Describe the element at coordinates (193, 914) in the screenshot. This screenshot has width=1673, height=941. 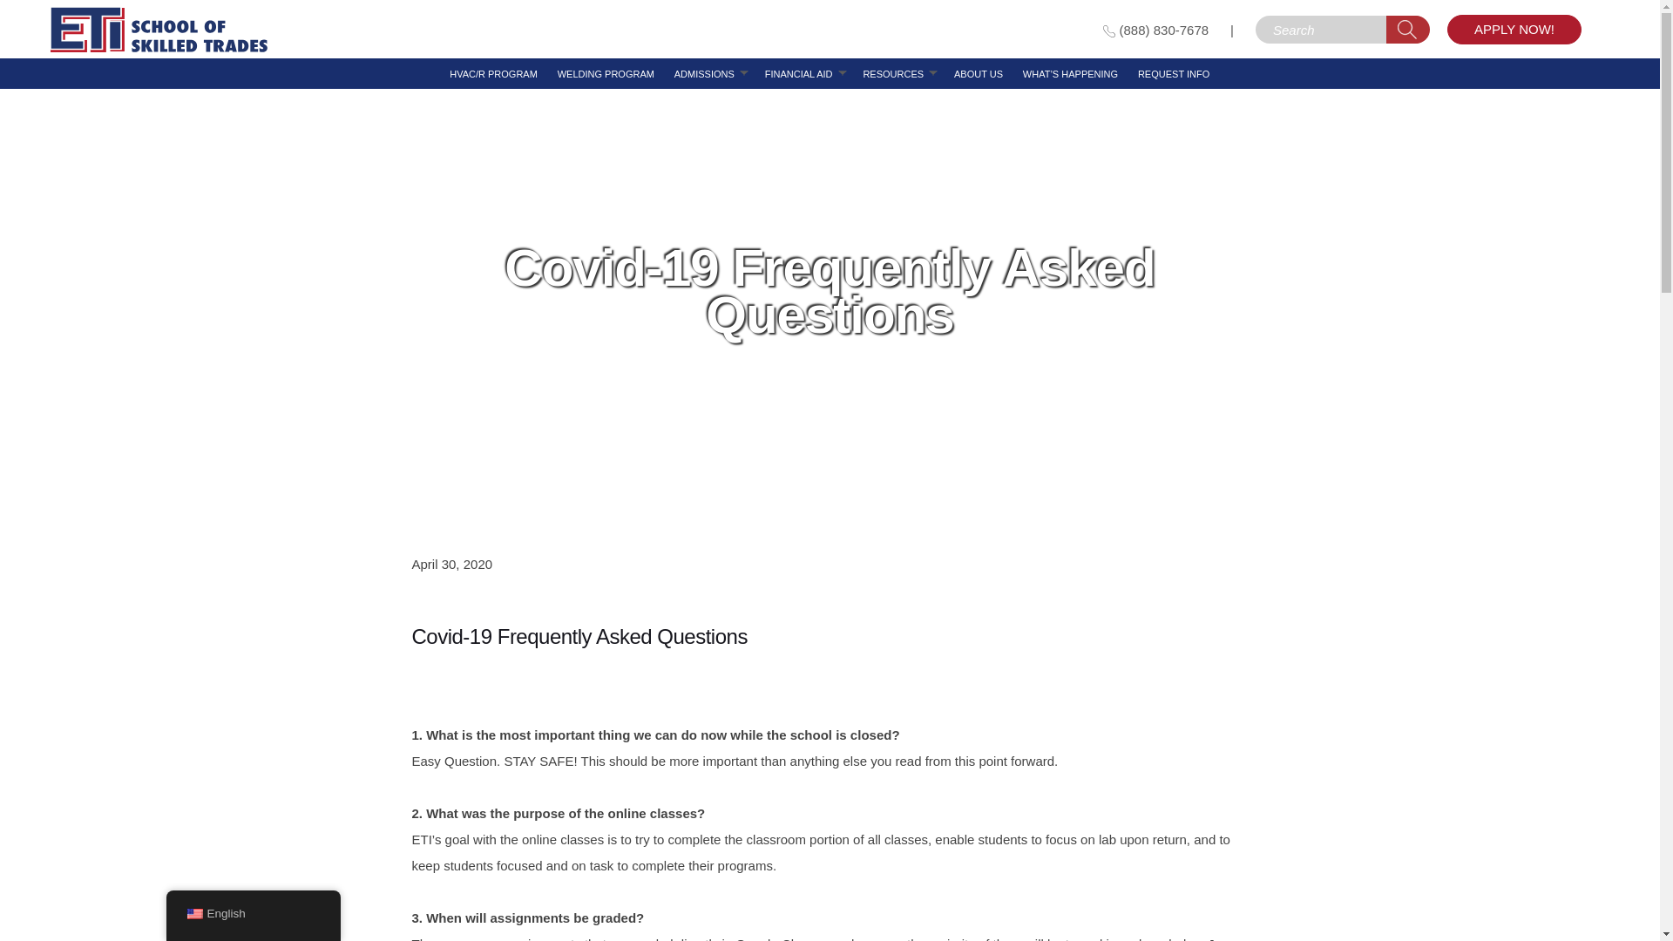
I see `English` at that location.